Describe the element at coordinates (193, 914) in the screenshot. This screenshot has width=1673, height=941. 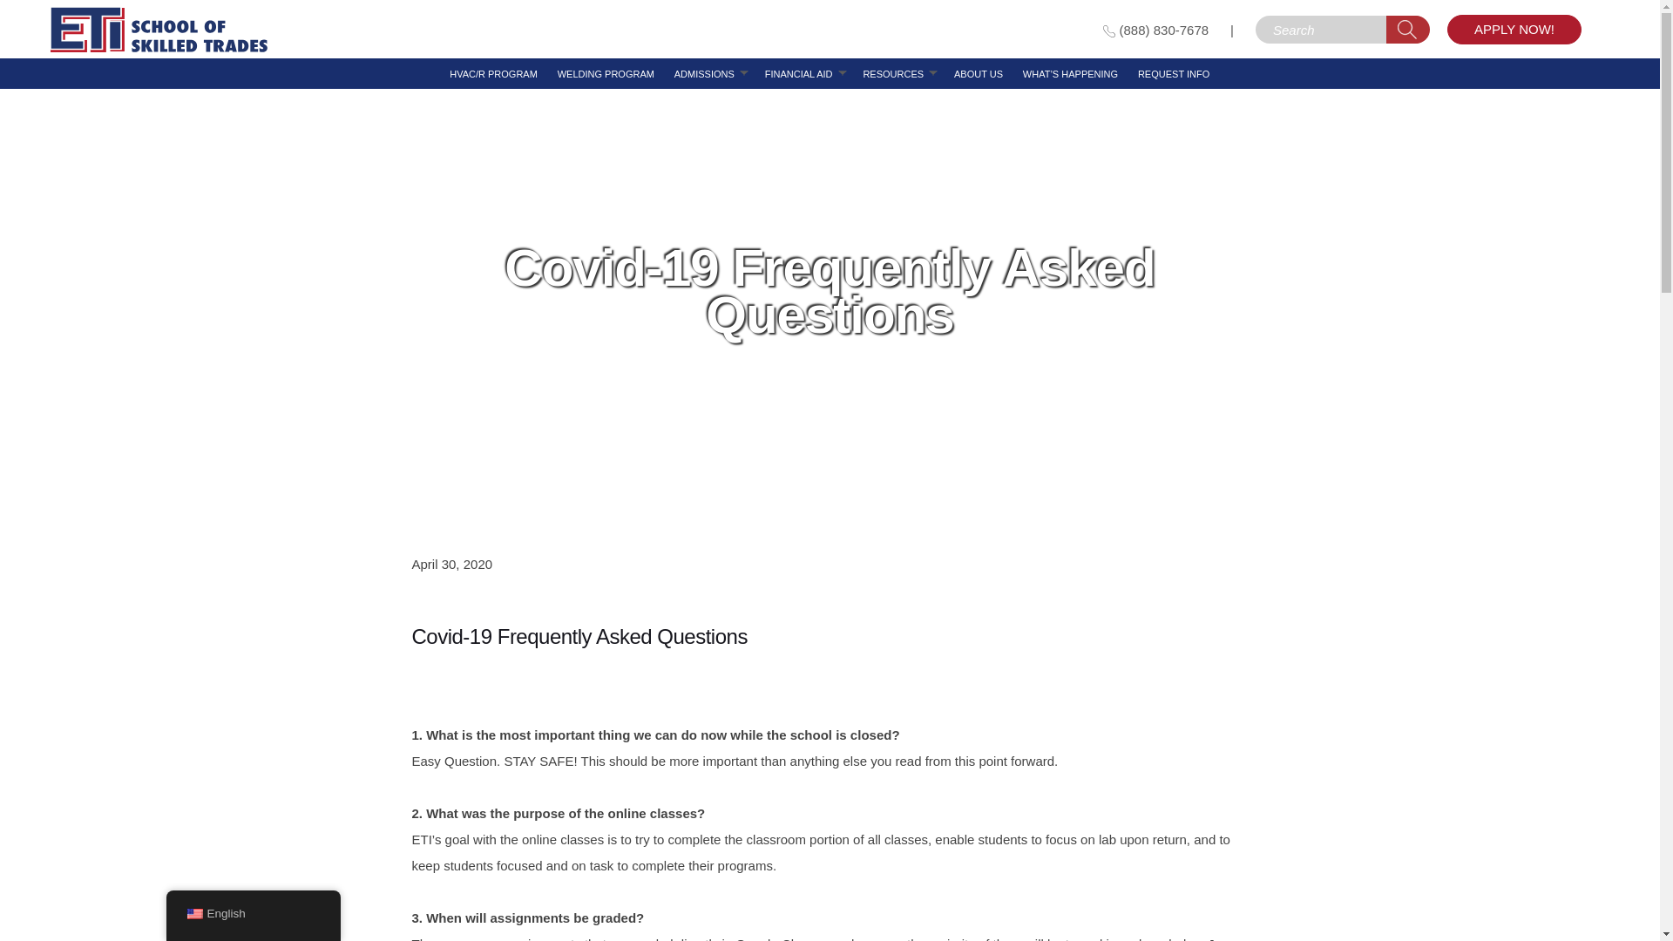
I see `English` at that location.